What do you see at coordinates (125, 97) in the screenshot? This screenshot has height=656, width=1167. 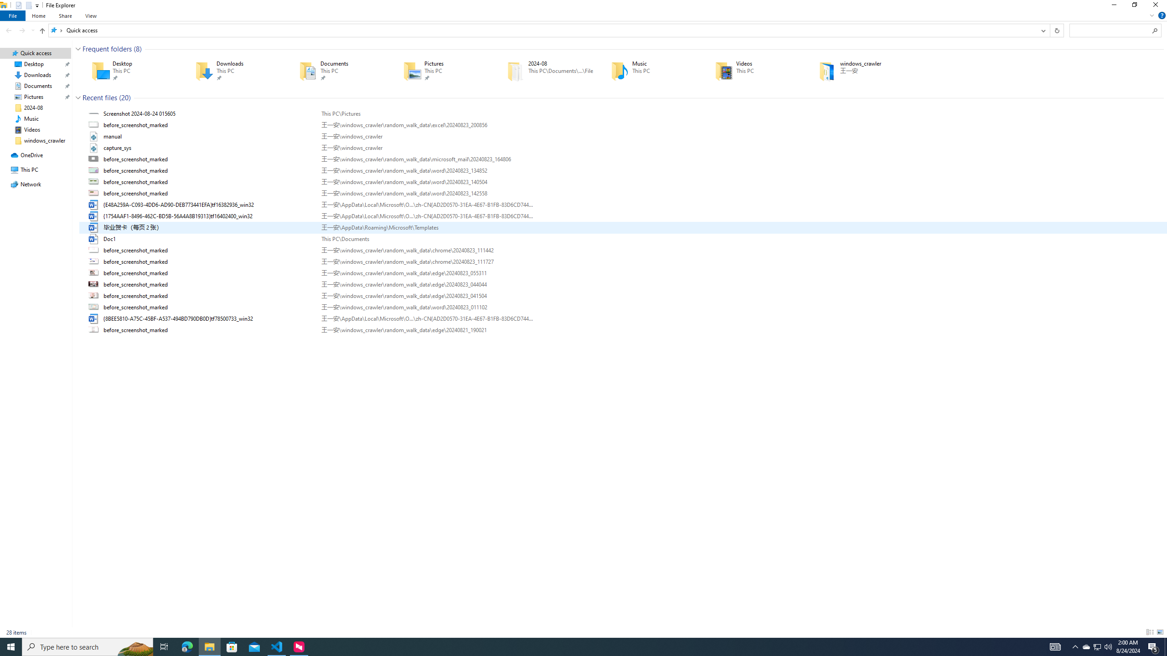 I see `Count` at bounding box center [125, 97].